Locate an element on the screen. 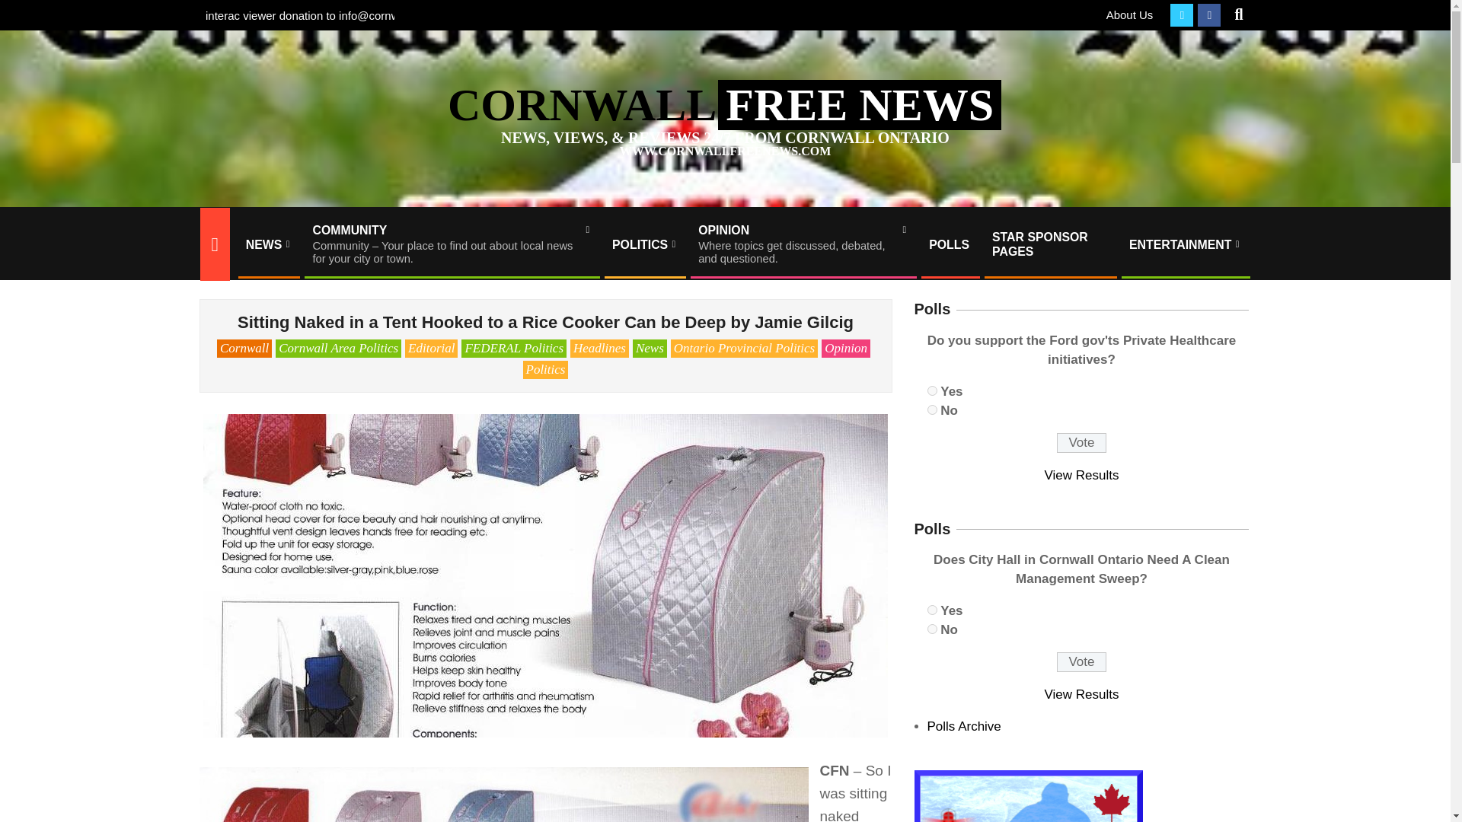 This screenshot has height=822, width=1462. Search is located at coordinates (932, 409).